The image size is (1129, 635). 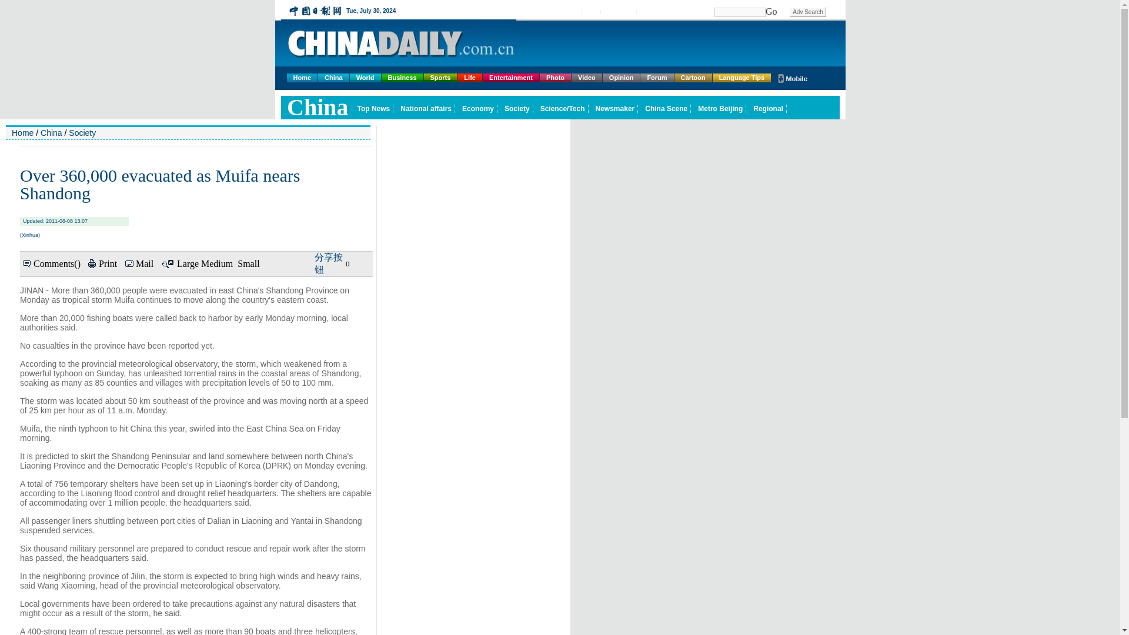 What do you see at coordinates (366, 78) in the screenshot?
I see `World` at bounding box center [366, 78].